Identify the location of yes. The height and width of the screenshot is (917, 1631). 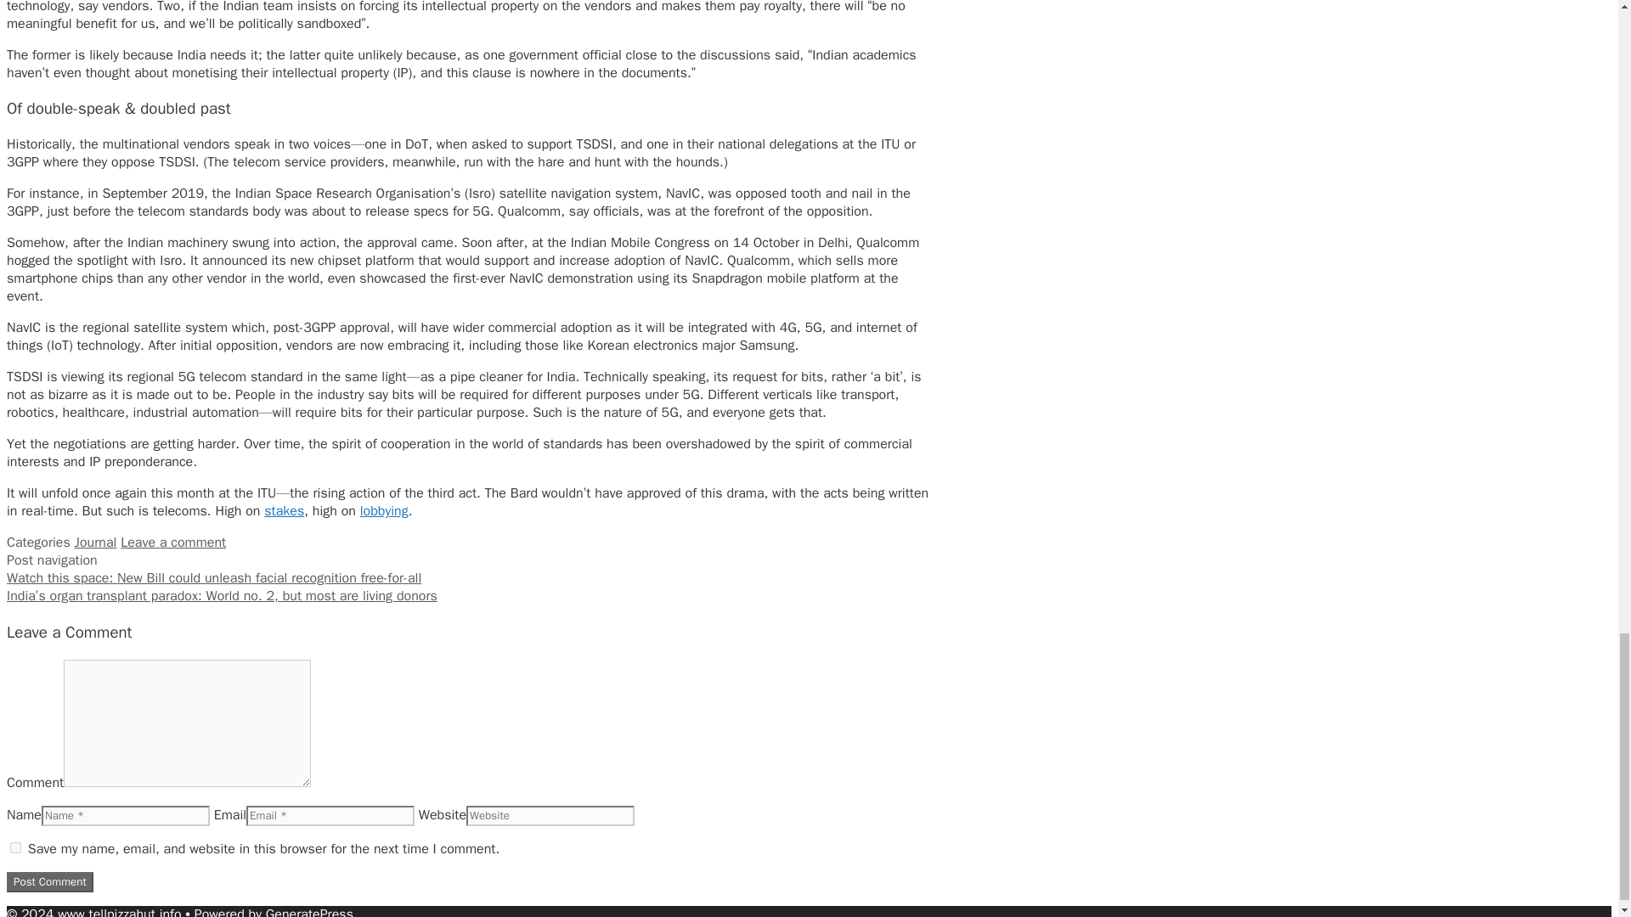
(15, 847).